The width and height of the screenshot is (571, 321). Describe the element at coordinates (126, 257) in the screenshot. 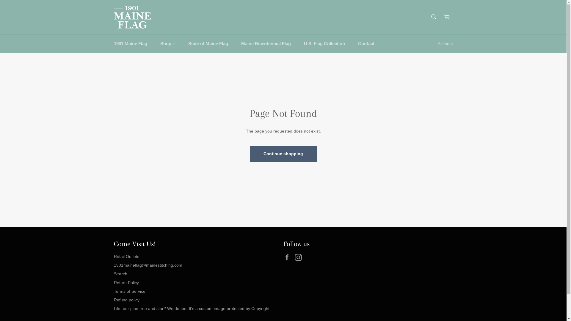

I see `Retail Outlets` at that location.